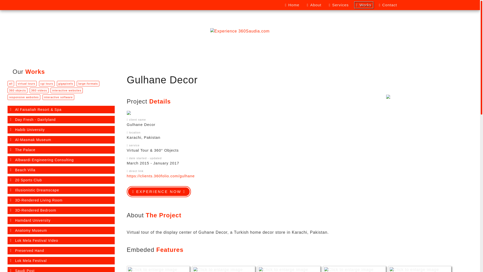 The height and width of the screenshot is (272, 483). Describe the element at coordinates (61, 190) in the screenshot. I see `Illusionistic Dreamscape` at that location.